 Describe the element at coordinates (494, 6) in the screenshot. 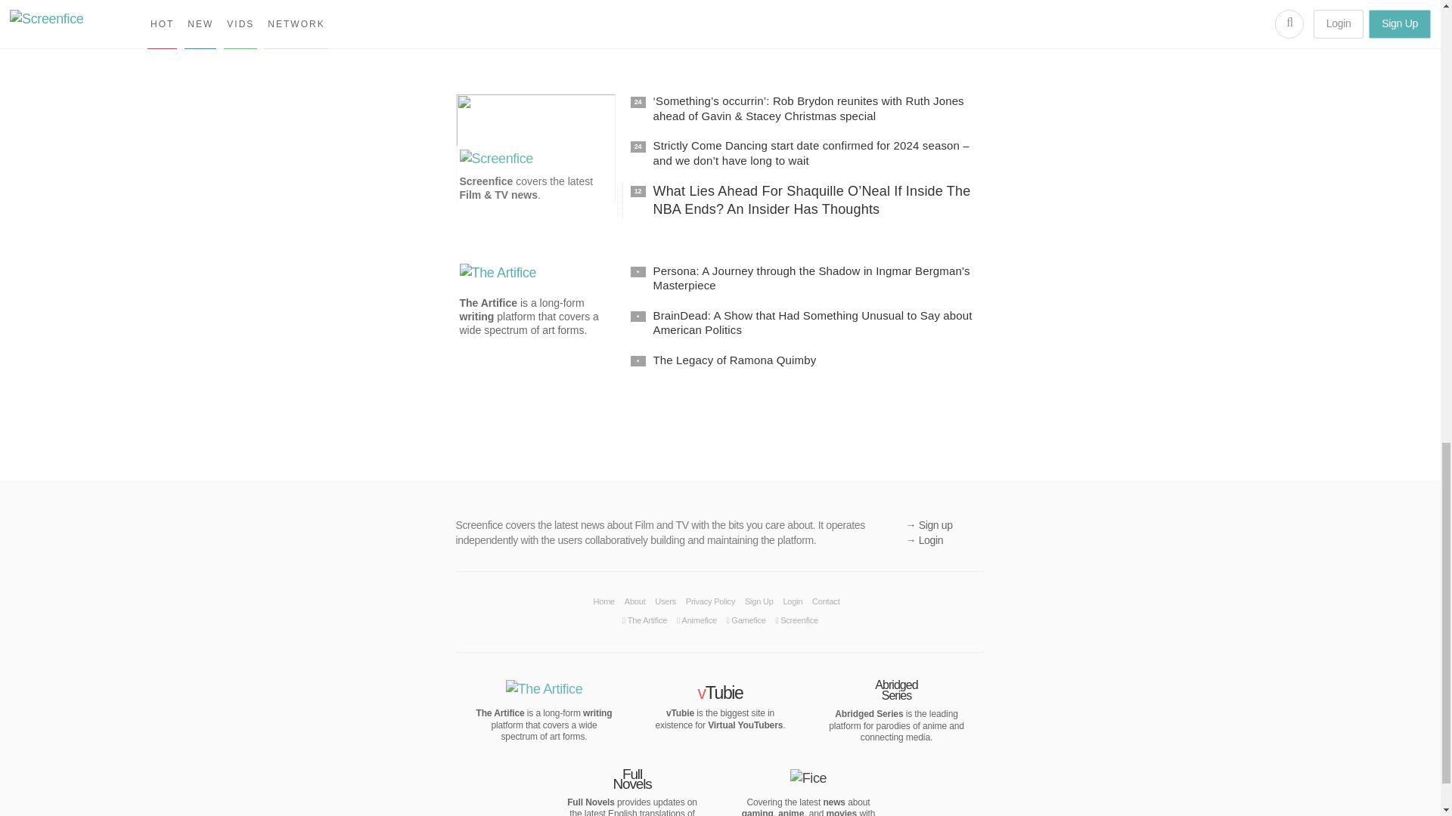

I see `Gamefice` at that location.